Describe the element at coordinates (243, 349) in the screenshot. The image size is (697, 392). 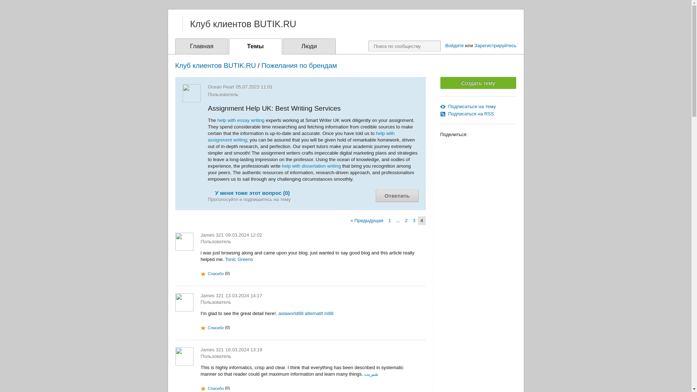
I see `16.03.2024 13:19` at that location.